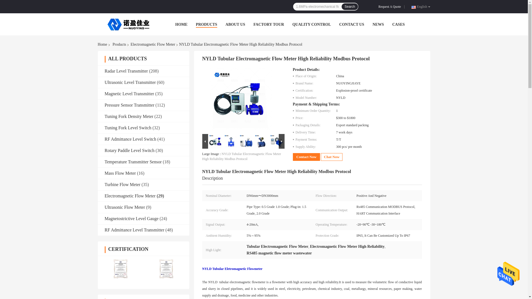 This screenshot has height=299, width=532. Describe the element at coordinates (311, 24) in the screenshot. I see `QUALITY CONTROL` at that location.